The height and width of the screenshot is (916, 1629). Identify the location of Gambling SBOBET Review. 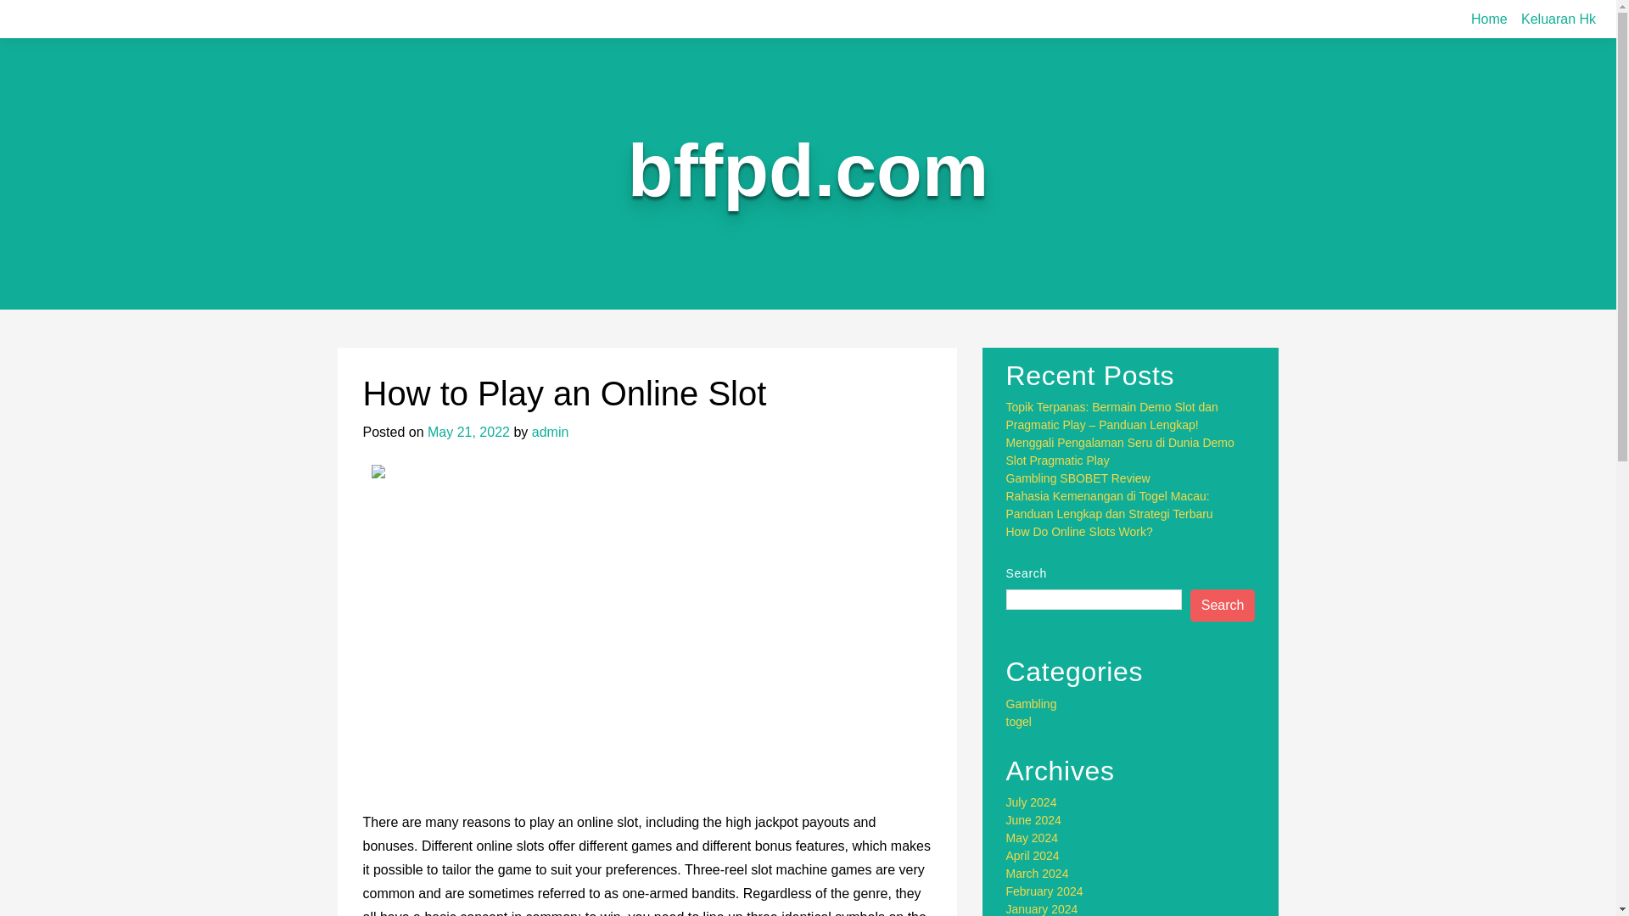
(1078, 478).